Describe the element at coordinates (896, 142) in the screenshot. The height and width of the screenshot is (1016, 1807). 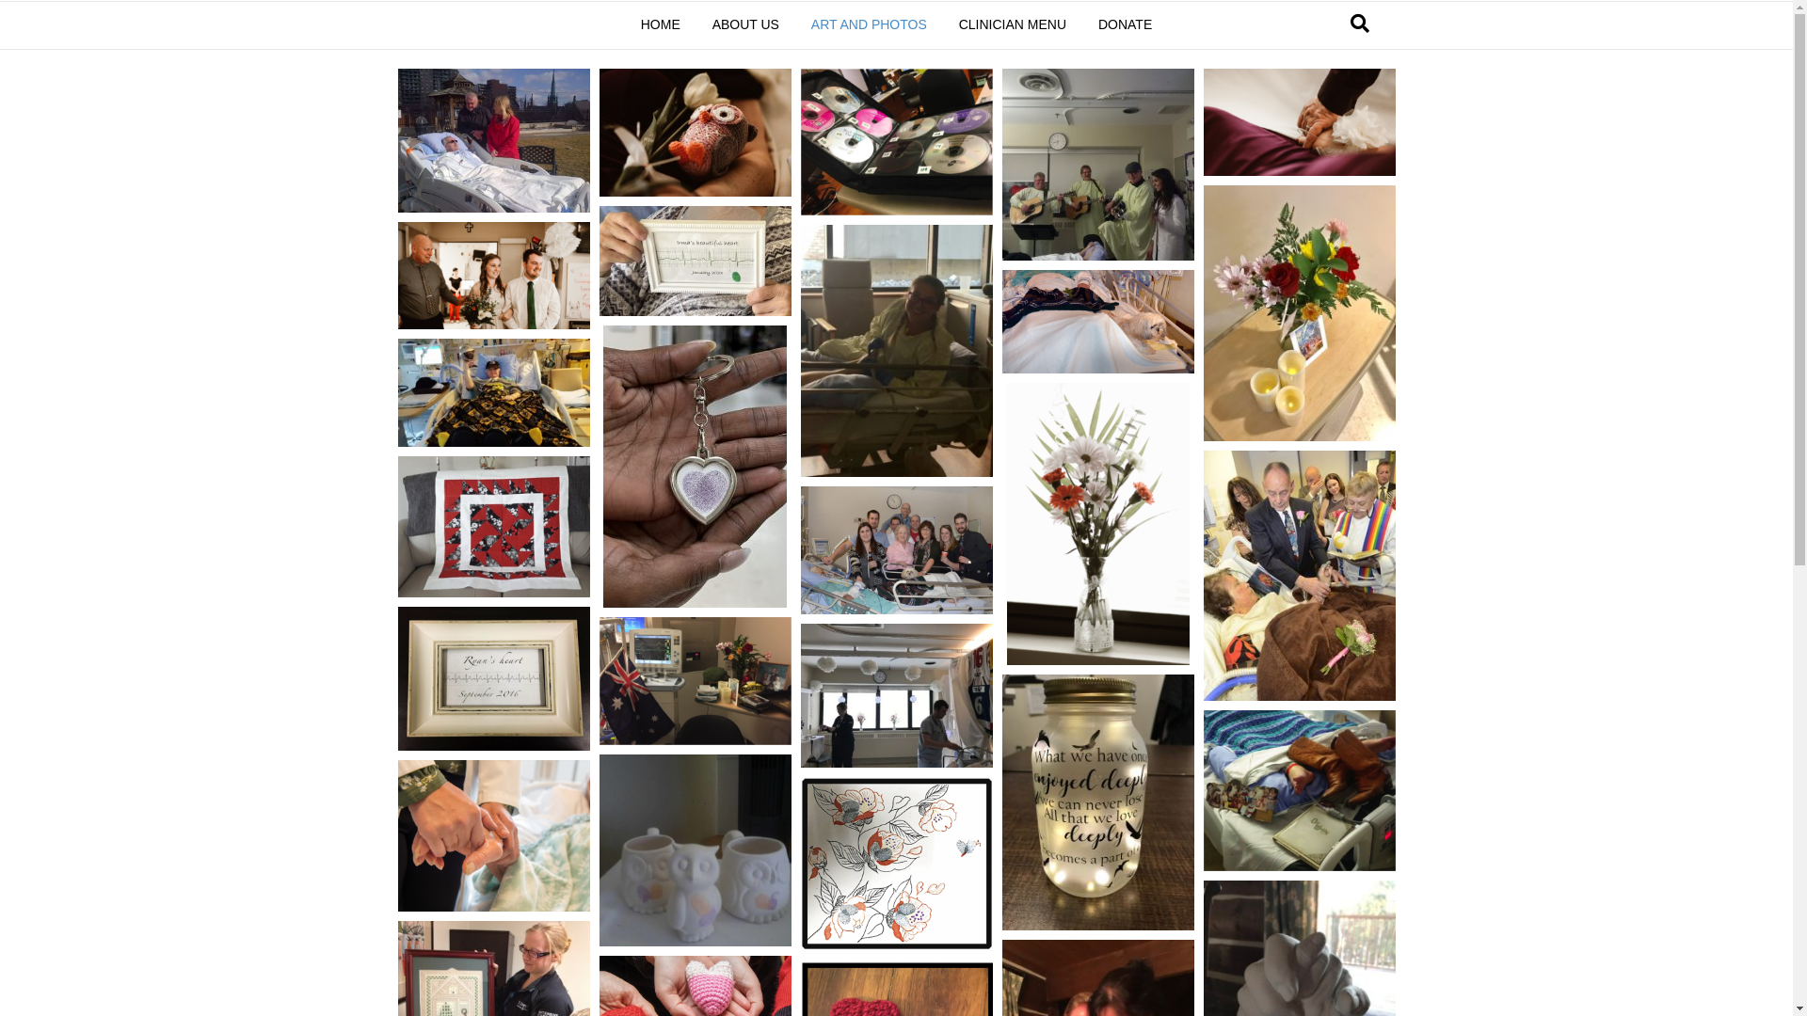
I see `CDs` at that location.